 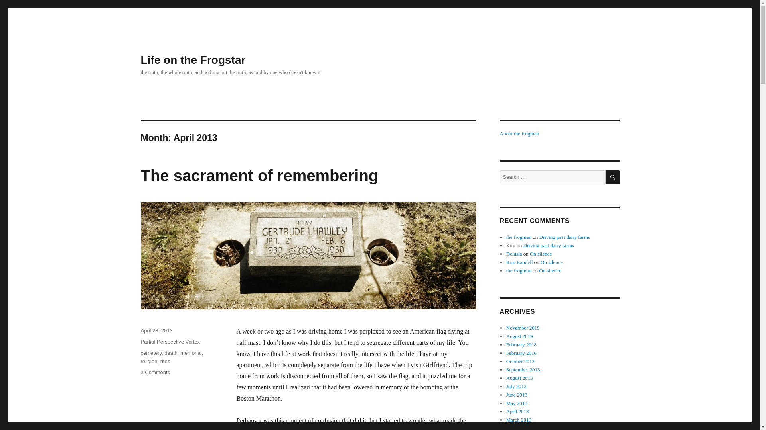 What do you see at coordinates (171, 353) in the screenshot?
I see `religion` at bounding box center [171, 353].